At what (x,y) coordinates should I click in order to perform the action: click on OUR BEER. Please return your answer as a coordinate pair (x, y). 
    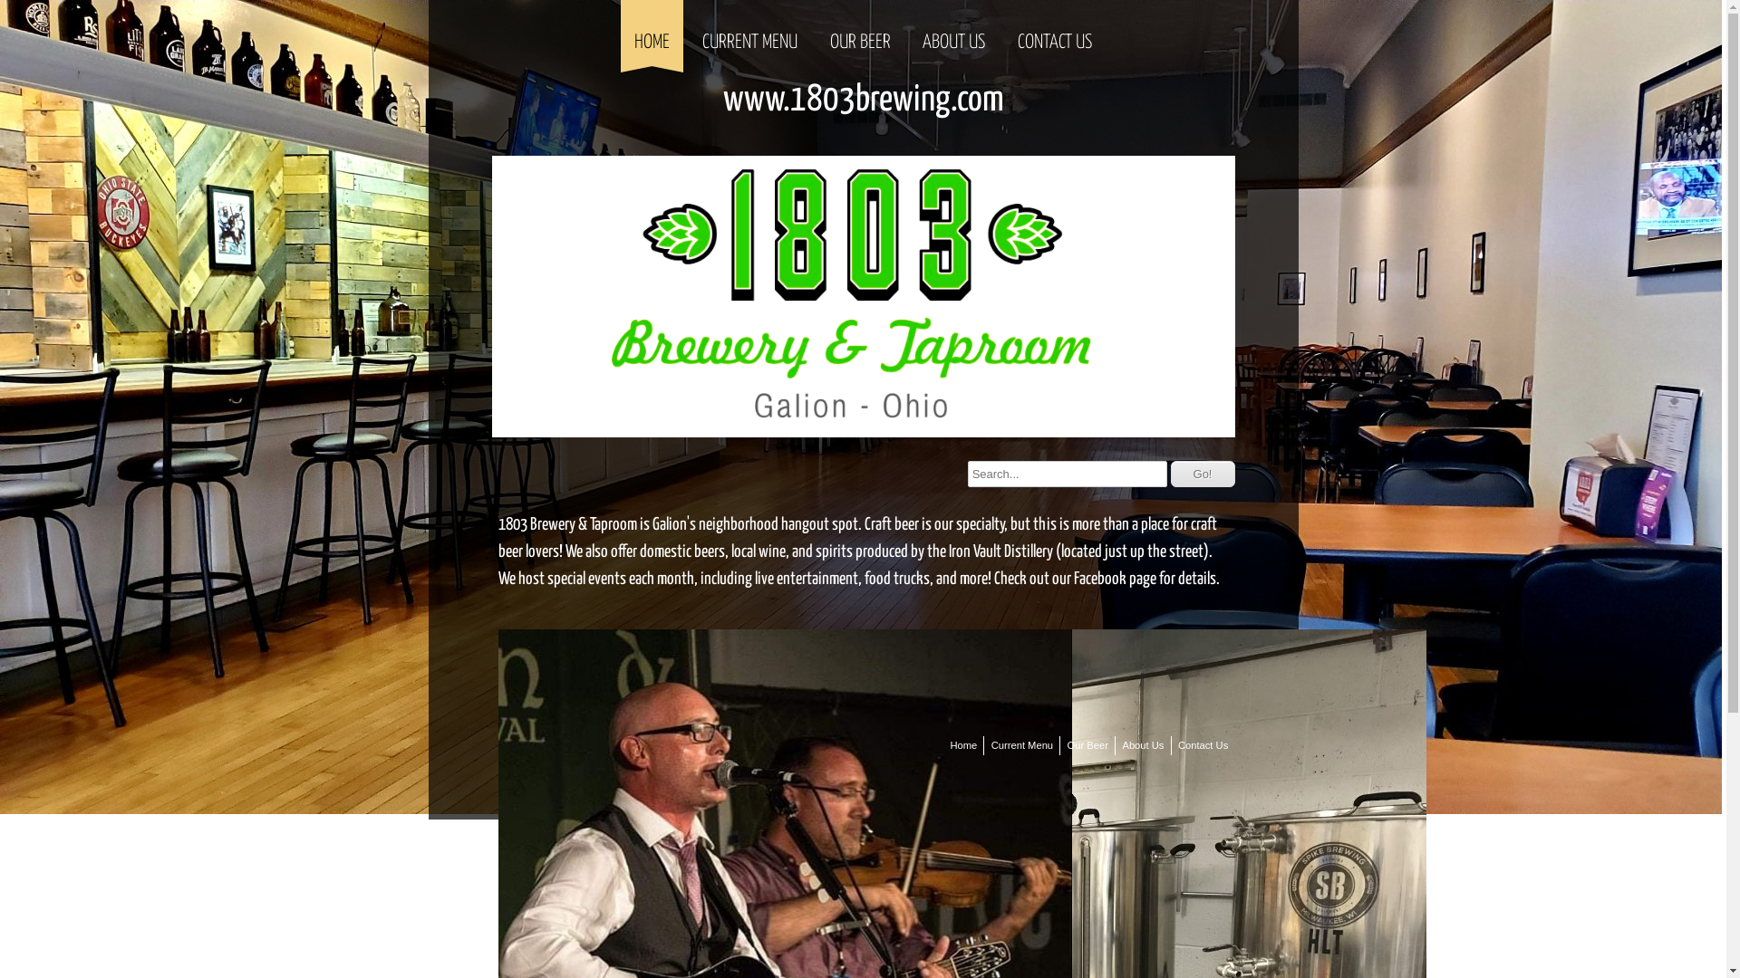
    Looking at the image, I should click on (859, 32).